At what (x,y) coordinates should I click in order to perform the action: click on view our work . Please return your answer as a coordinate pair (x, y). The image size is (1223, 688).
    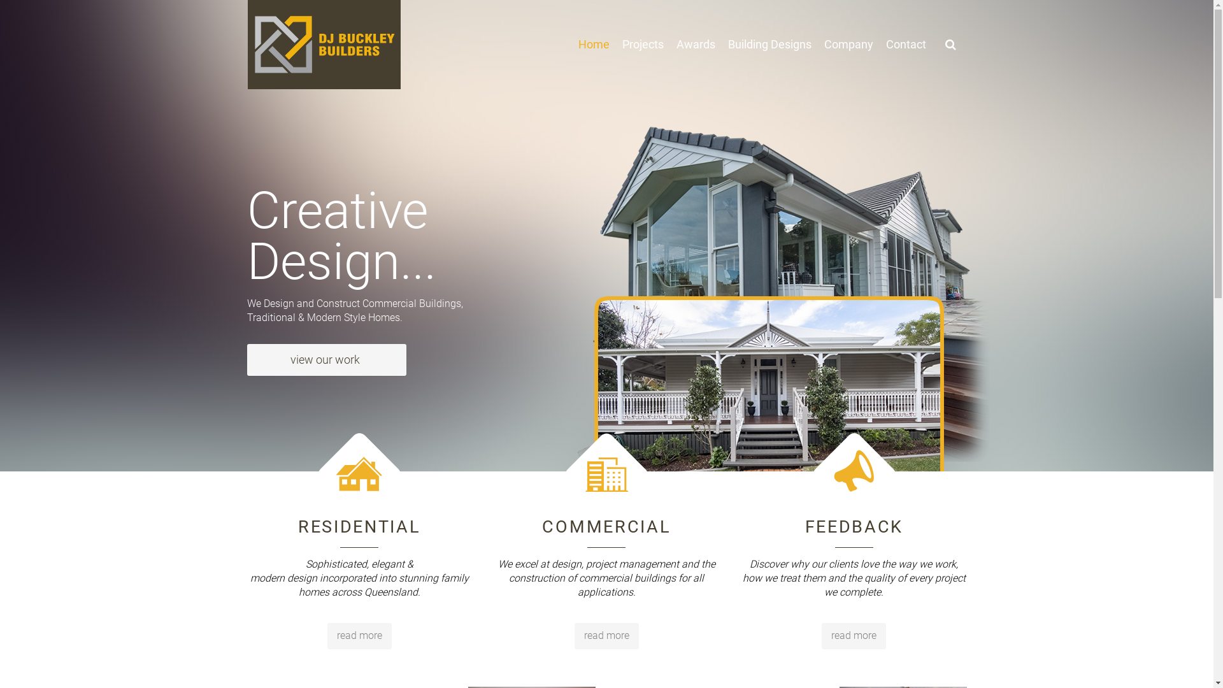
    Looking at the image, I should click on (327, 360).